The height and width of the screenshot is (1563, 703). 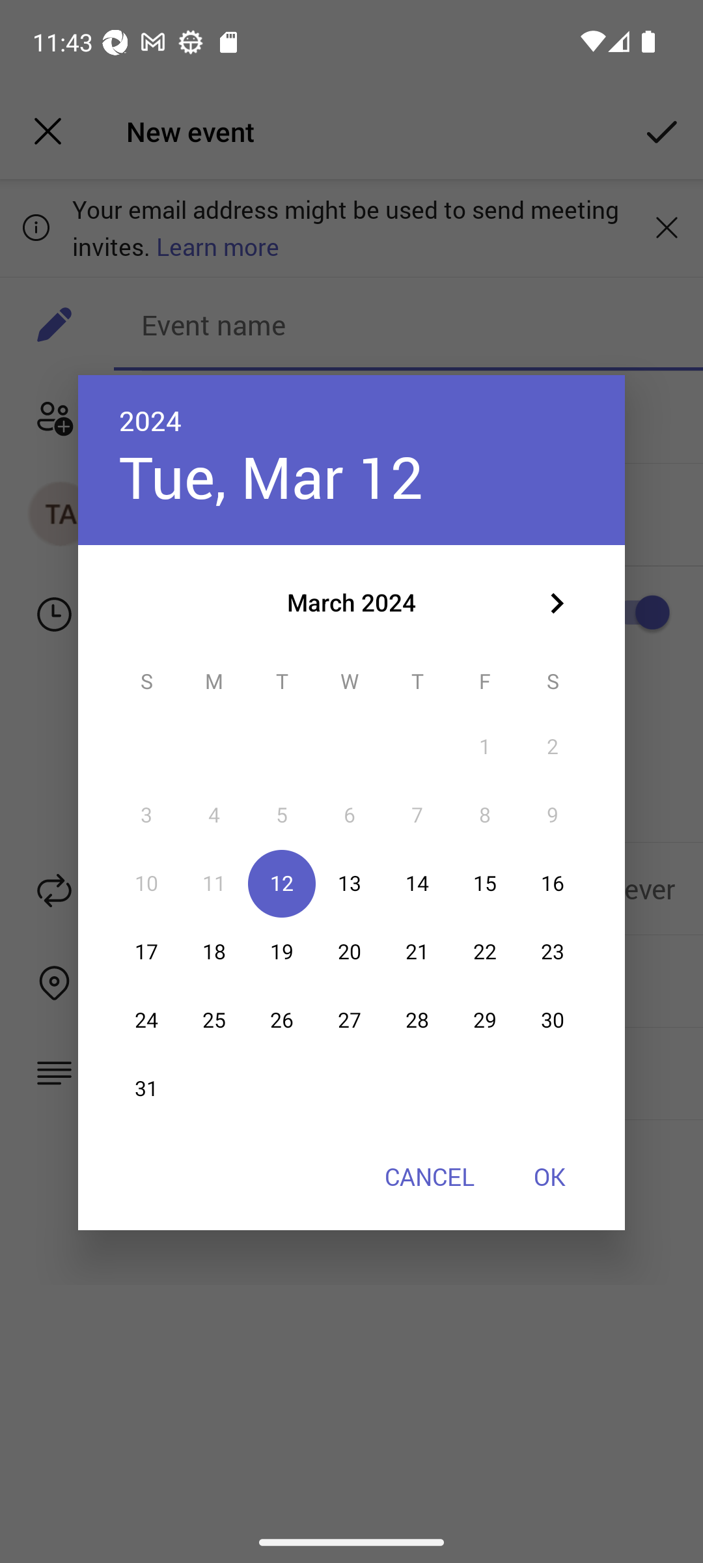 What do you see at coordinates (146, 1089) in the screenshot?
I see `31 31 March 2024` at bounding box center [146, 1089].